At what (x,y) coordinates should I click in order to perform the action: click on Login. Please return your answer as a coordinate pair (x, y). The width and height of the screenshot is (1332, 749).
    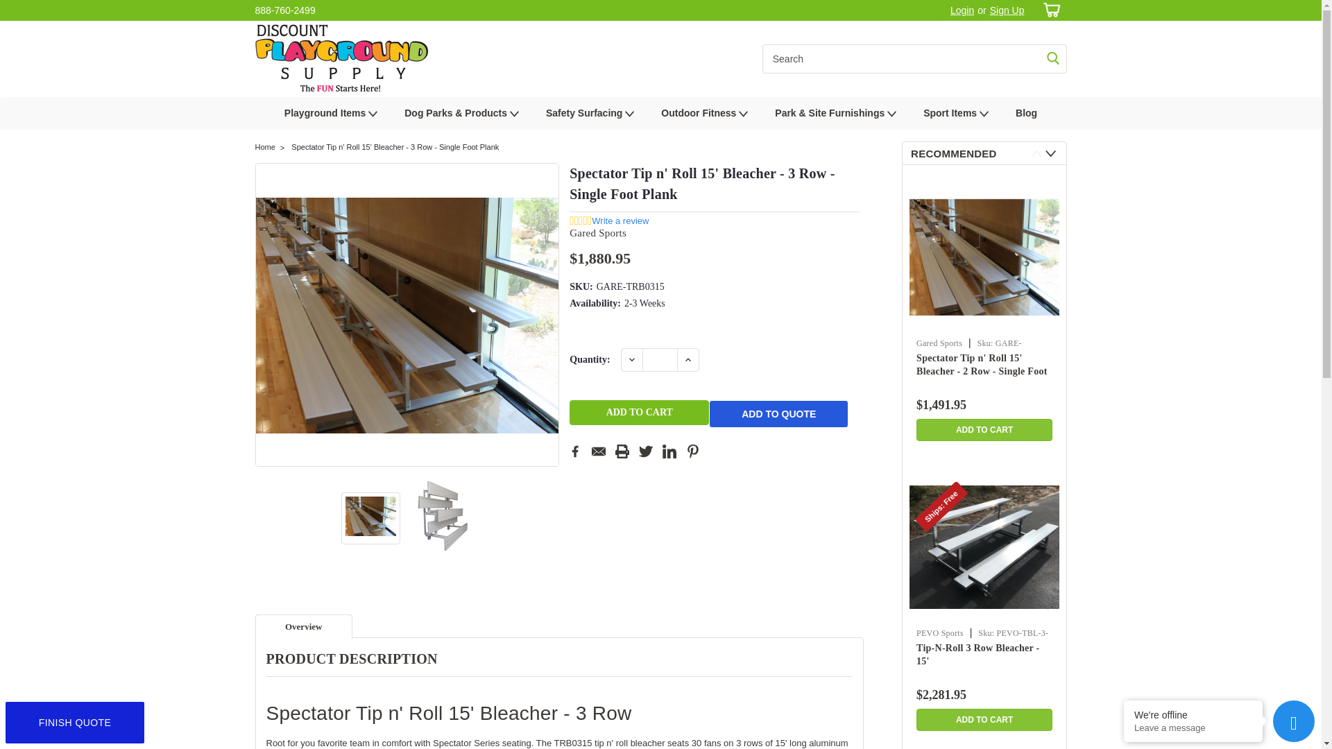
    Looking at the image, I should click on (962, 10).